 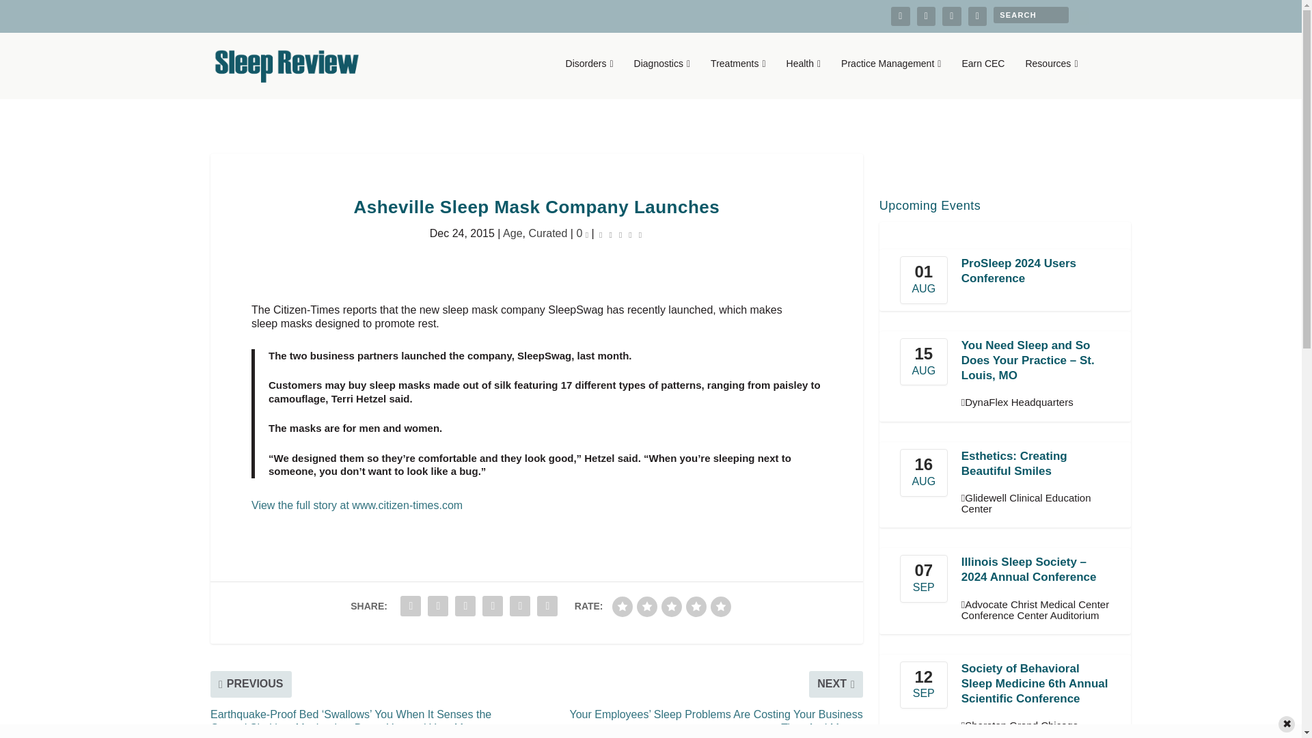 What do you see at coordinates (646, 606) in the screenshot?
I see `poor` at bounding box center [646, 606].